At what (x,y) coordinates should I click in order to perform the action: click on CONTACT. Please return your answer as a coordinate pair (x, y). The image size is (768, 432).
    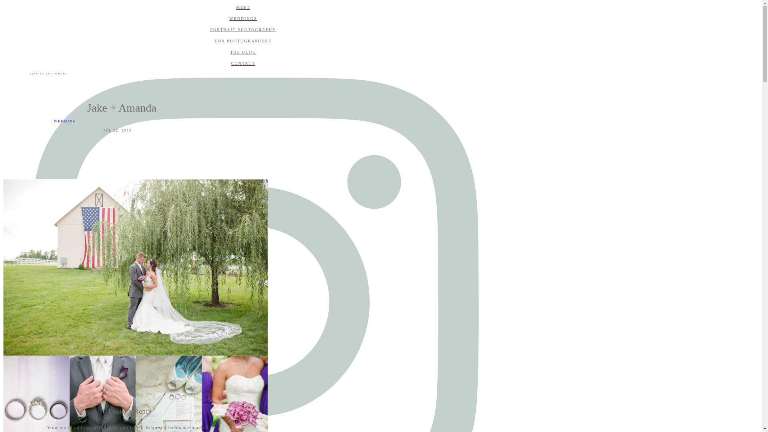
    Looking at the image, I should click on (243, 64).